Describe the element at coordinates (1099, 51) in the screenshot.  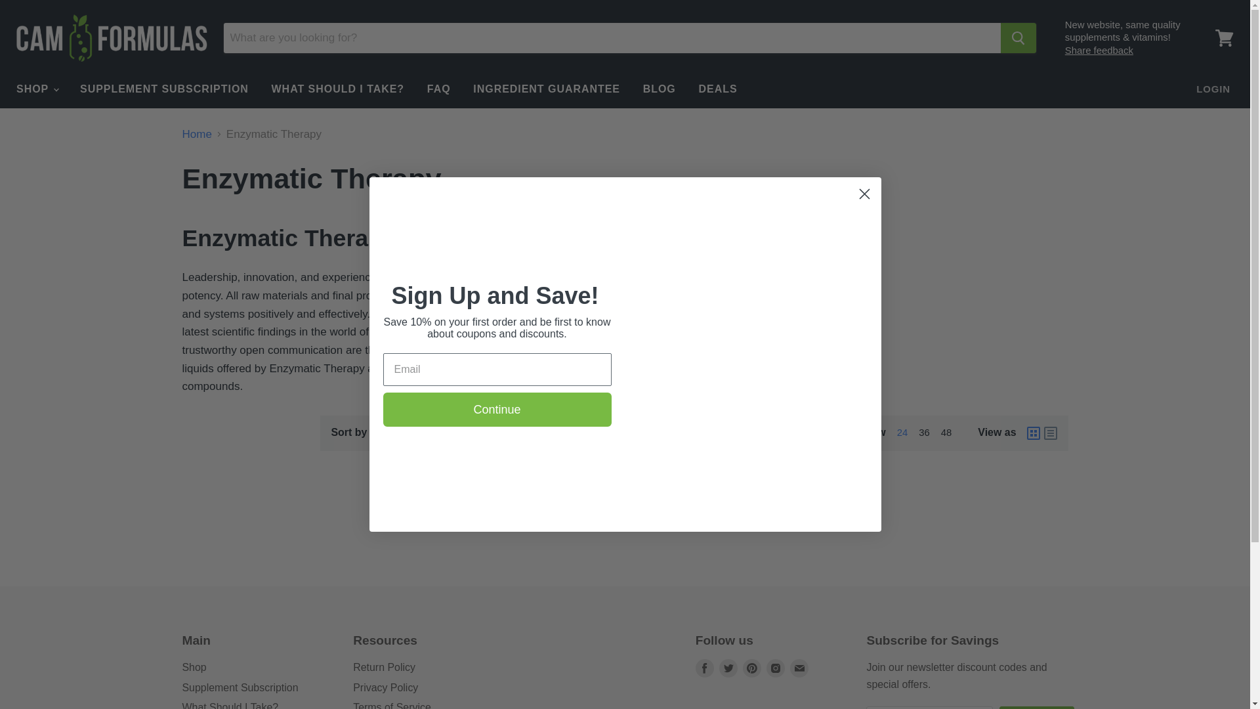
I see `Website Feedback` at that location.